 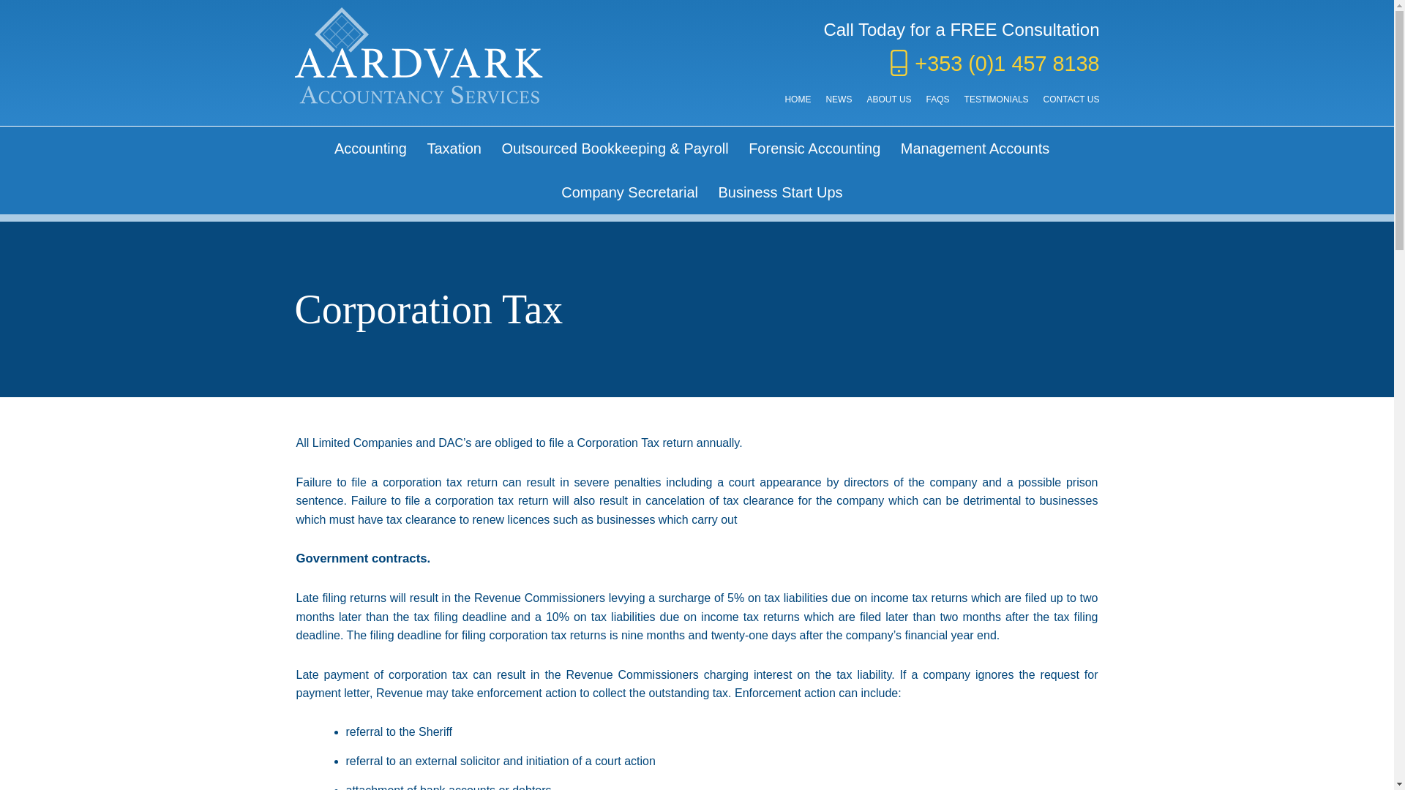 What do you see at coordinates (1071, 99) in the screenshot?
I see `CONTACT US` at bounding box center [1071, 99].